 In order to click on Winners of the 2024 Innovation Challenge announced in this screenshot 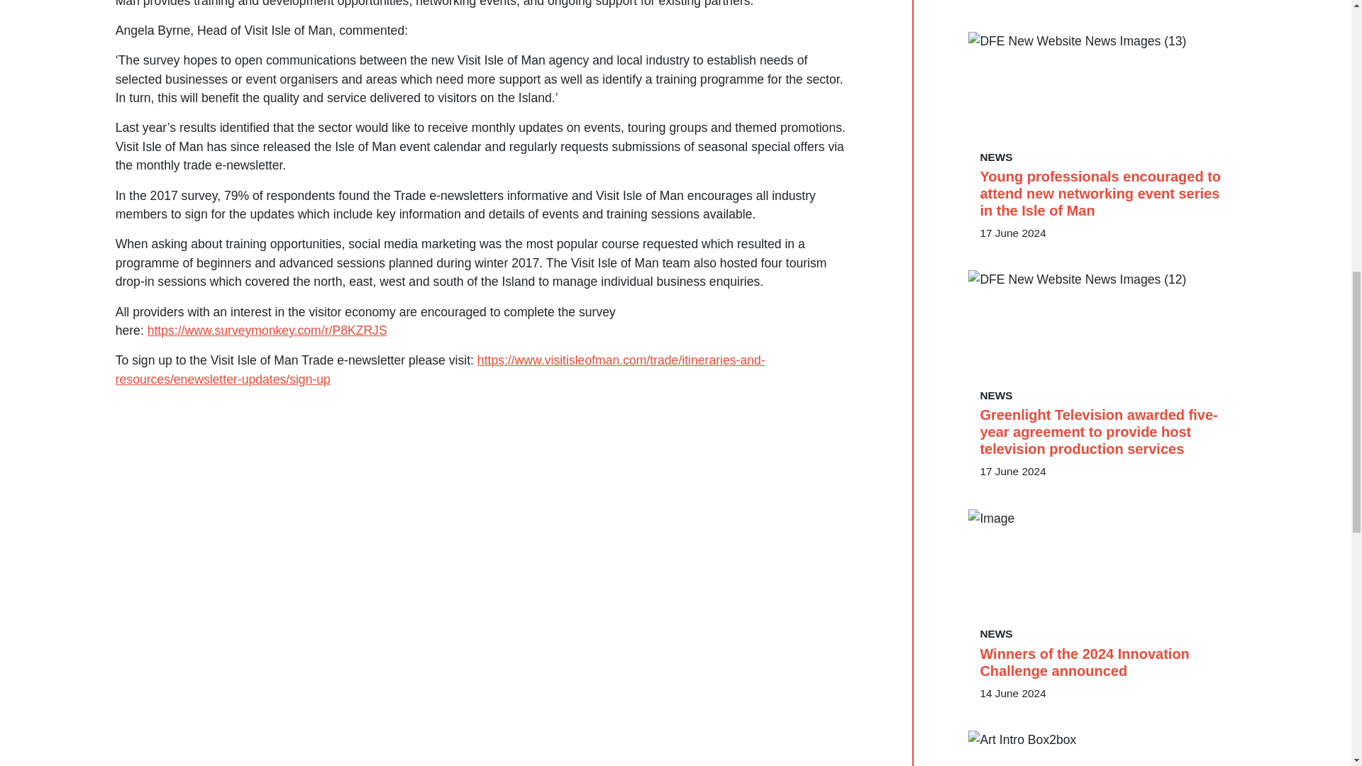, I will do `click(1102, 662)`.